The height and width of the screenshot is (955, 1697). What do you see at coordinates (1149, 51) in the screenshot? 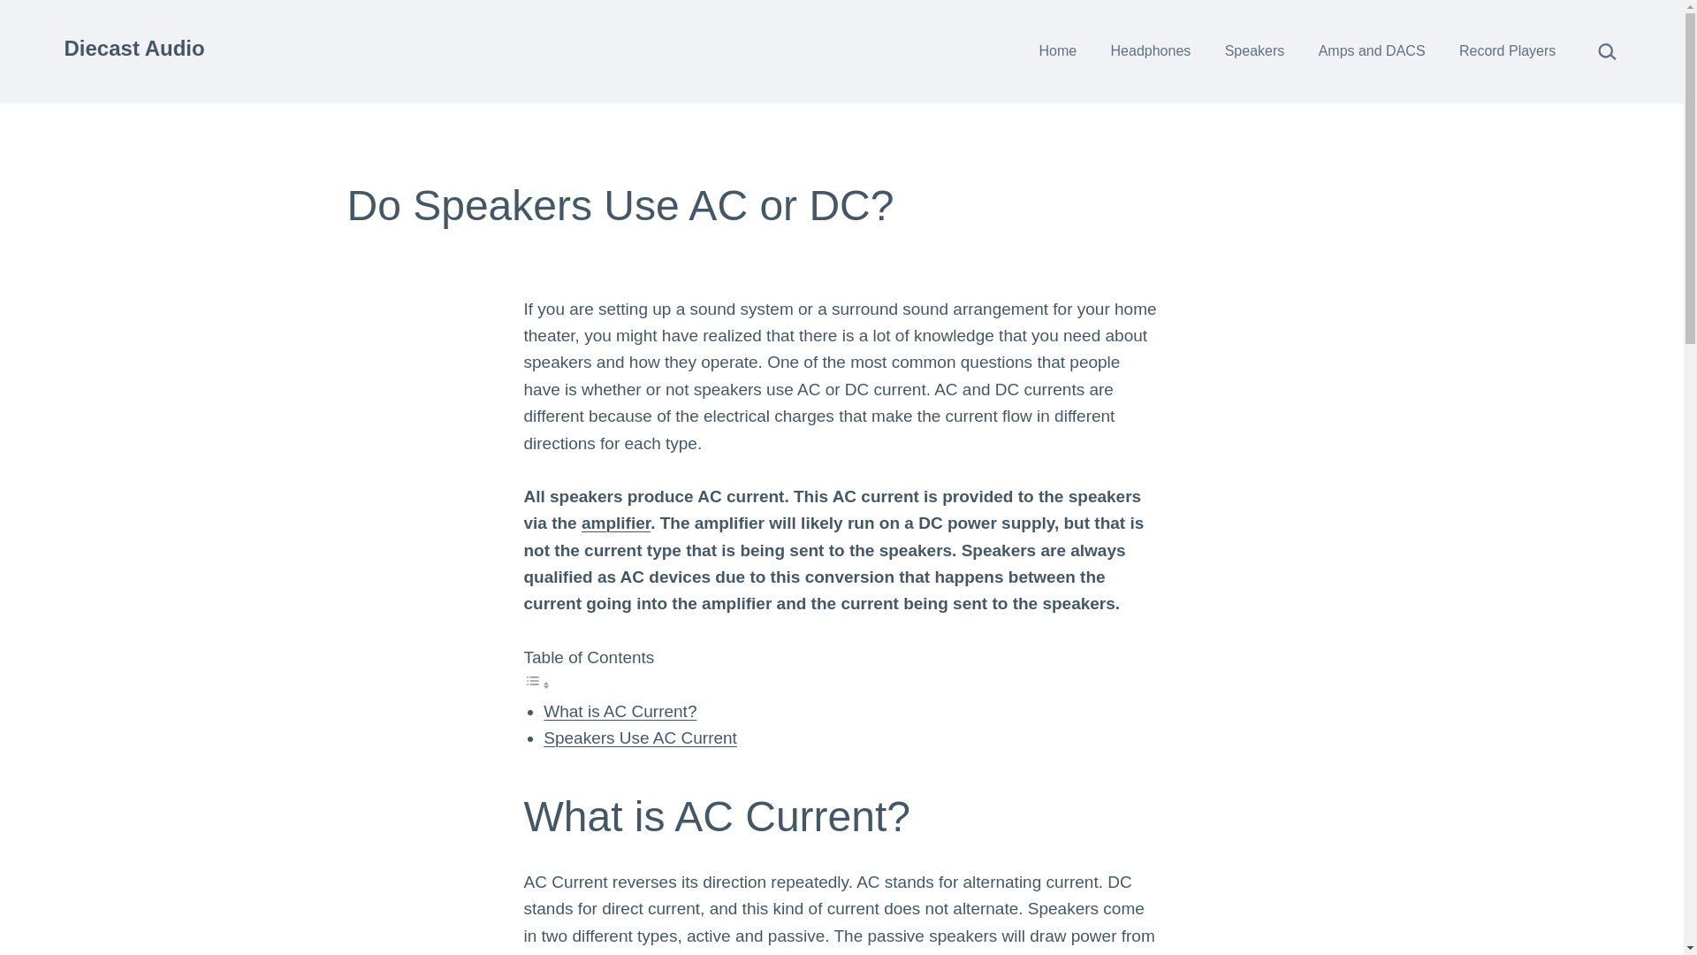
I see `Headphones` at bounding box center [1149, 51].